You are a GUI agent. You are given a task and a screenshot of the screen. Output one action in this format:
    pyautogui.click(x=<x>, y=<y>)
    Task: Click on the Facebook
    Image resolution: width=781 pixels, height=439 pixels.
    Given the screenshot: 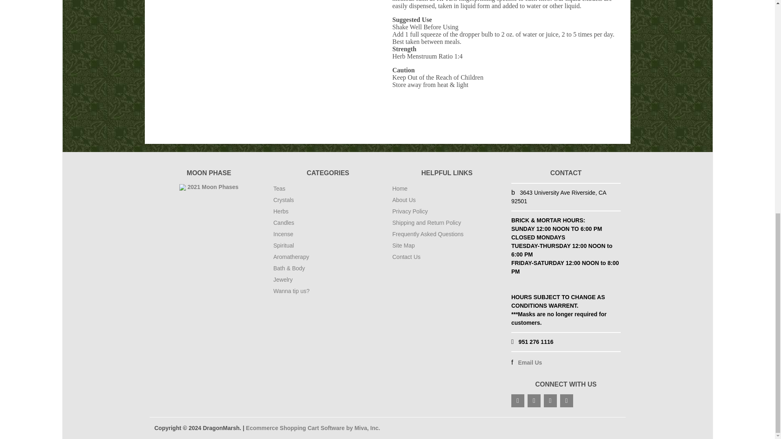 What is the action you would take?
    pyautogui.click(x=517, y=401)
    